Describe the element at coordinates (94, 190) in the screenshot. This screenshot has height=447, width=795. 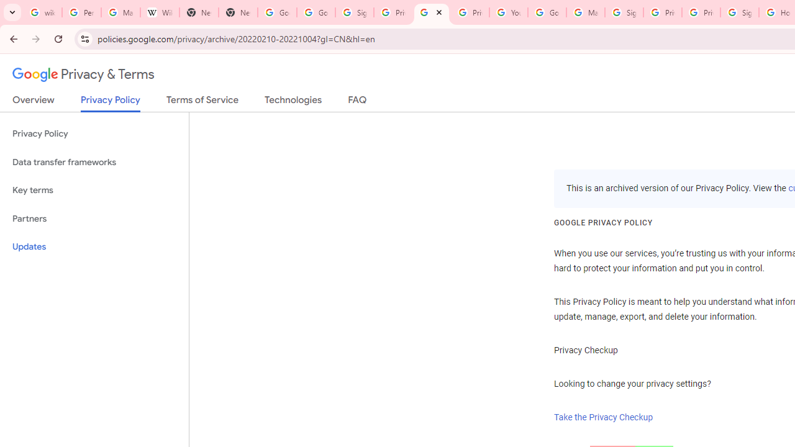
I see `Key terms` at that location.